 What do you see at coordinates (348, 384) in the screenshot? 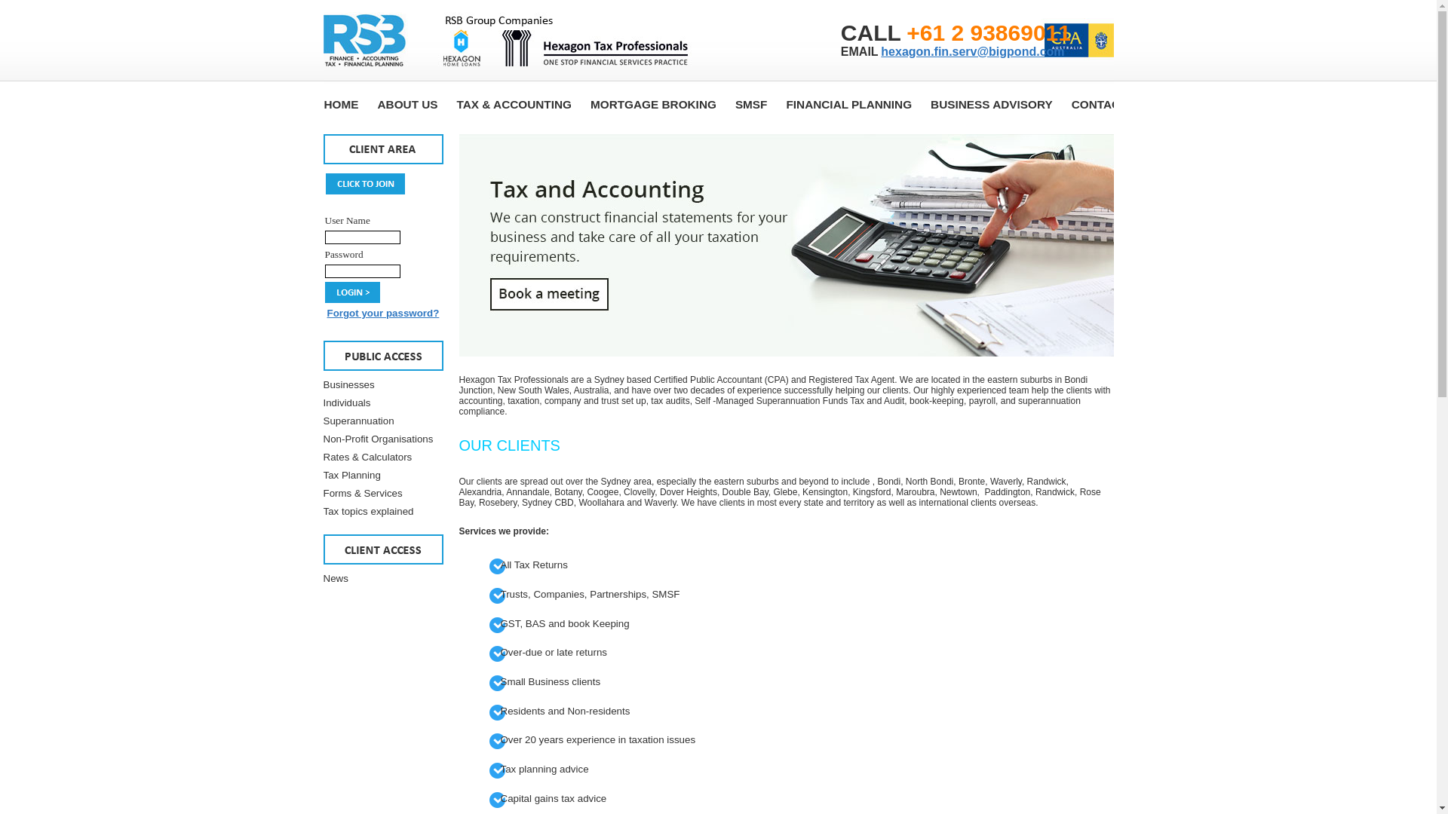
I see `Businesses` at bounding box center [348, 384].